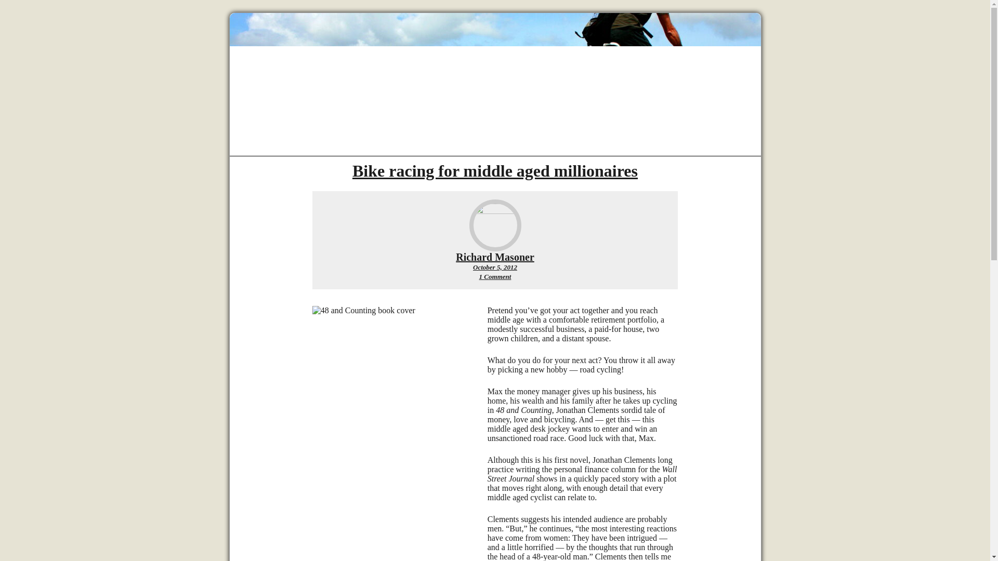 The width and height of the screenshot is (998, 561). I want to click on 10:13 am, so click(495, 79).